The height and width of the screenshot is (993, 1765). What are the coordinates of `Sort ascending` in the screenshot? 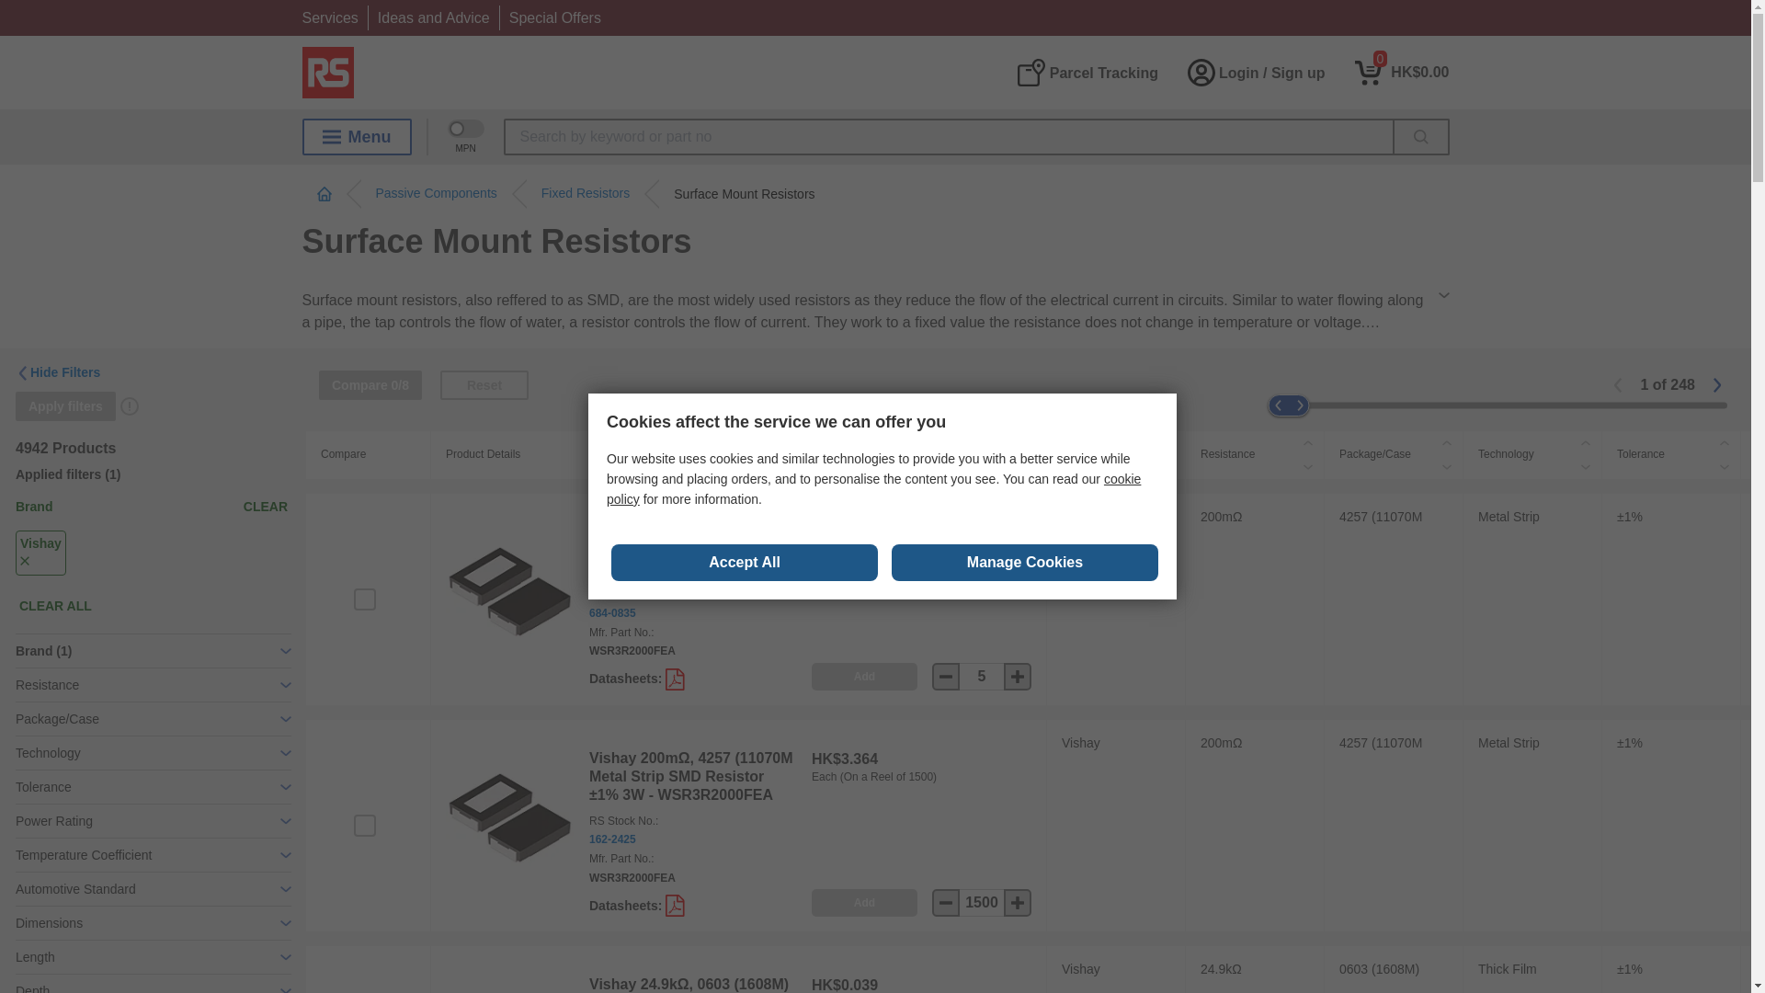 It's located at (1447, 442).